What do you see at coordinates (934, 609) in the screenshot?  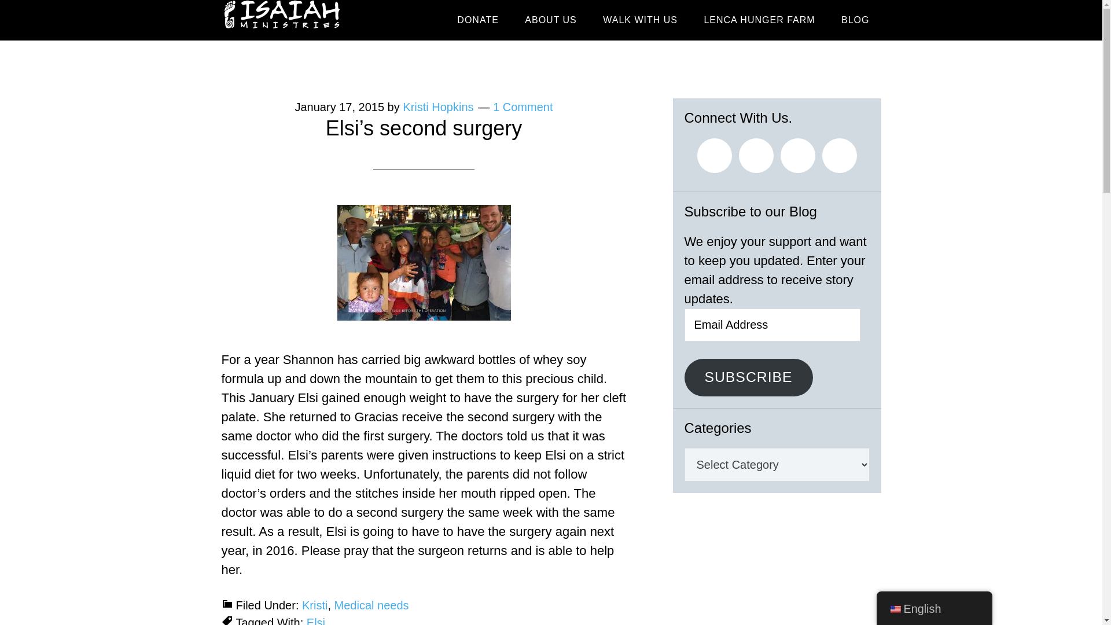 I see `English` at bounding box center [934, 609].